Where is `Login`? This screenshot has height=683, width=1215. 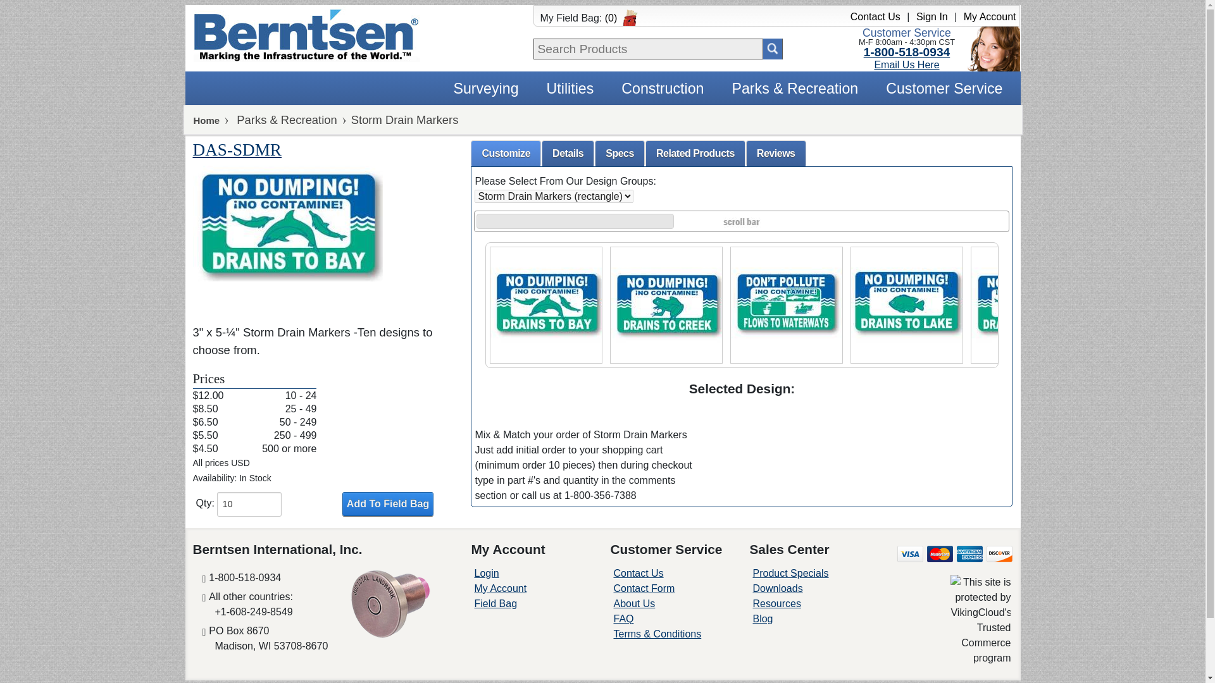
Login is located at coordinates (486, 573).